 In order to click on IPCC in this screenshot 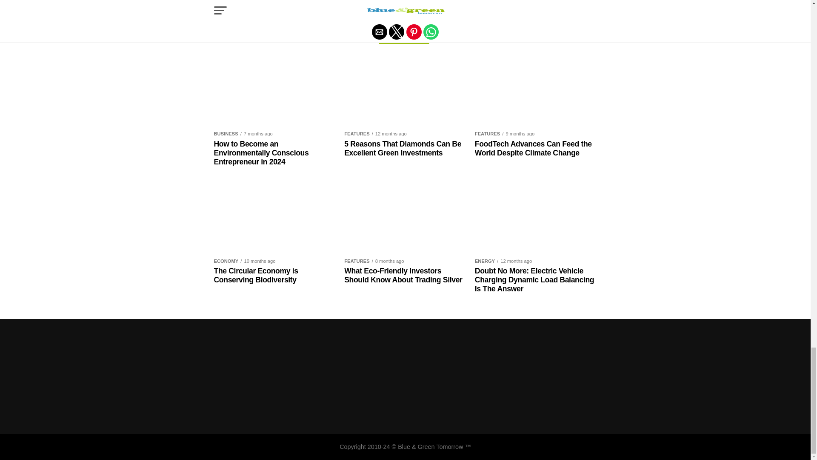, I will do `click(432, 2)`.